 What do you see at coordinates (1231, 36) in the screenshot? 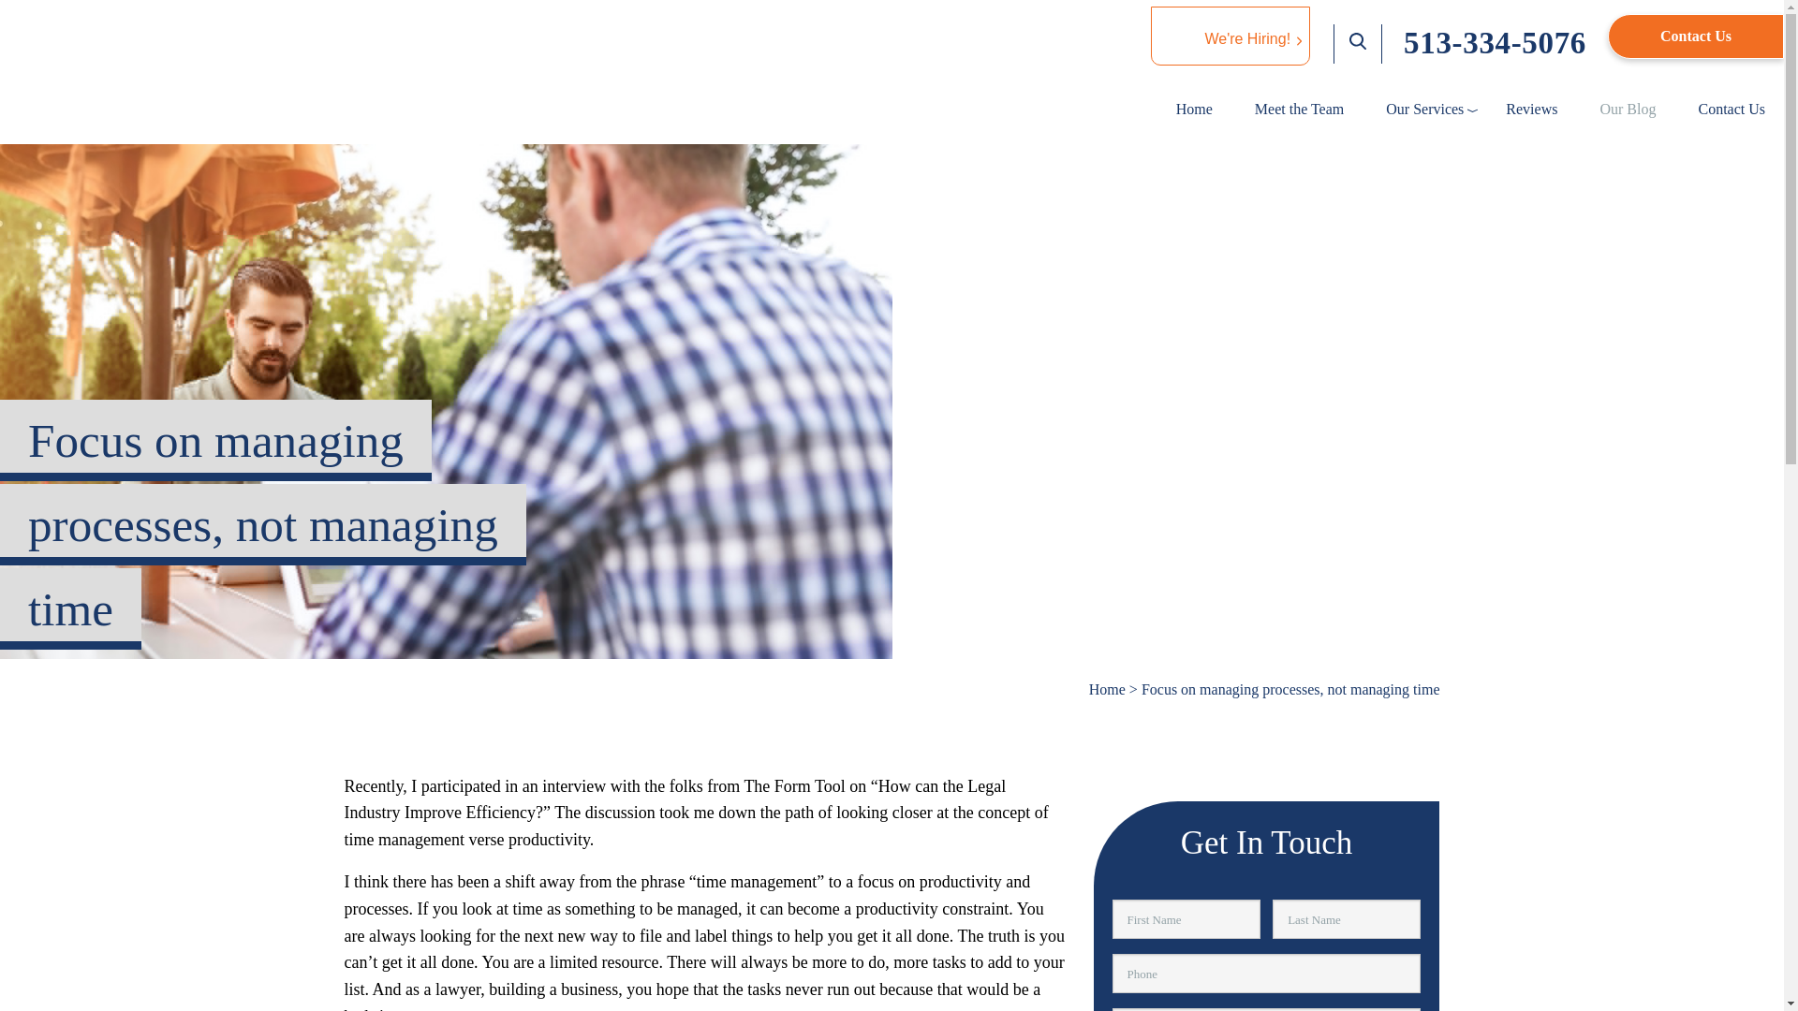
I see `We're Hiring!` at bounding box center [1231, 36].